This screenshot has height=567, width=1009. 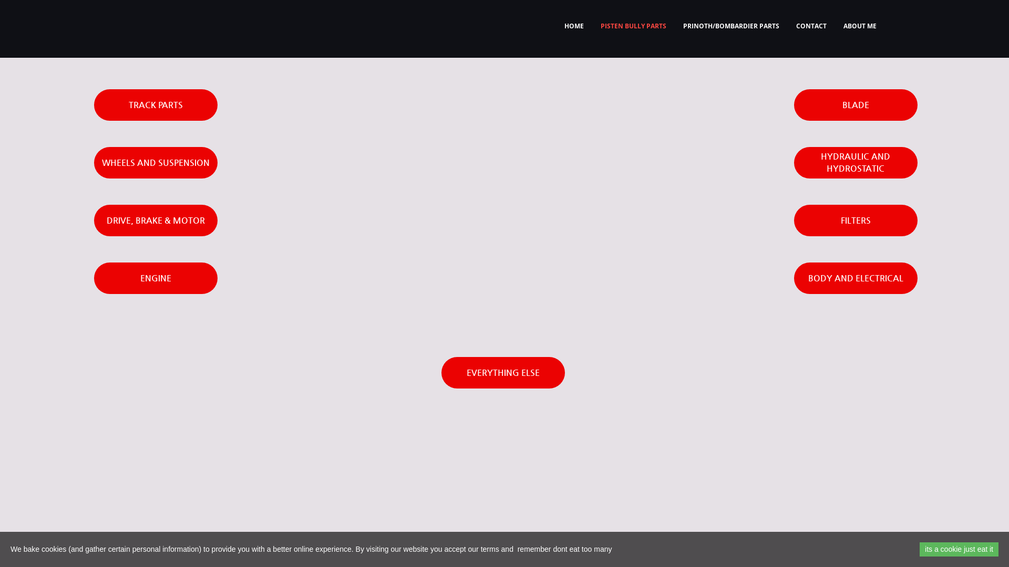 I want to click on HYDRAULIC AND HYDROSTATIC, so click(x=856, y=163).